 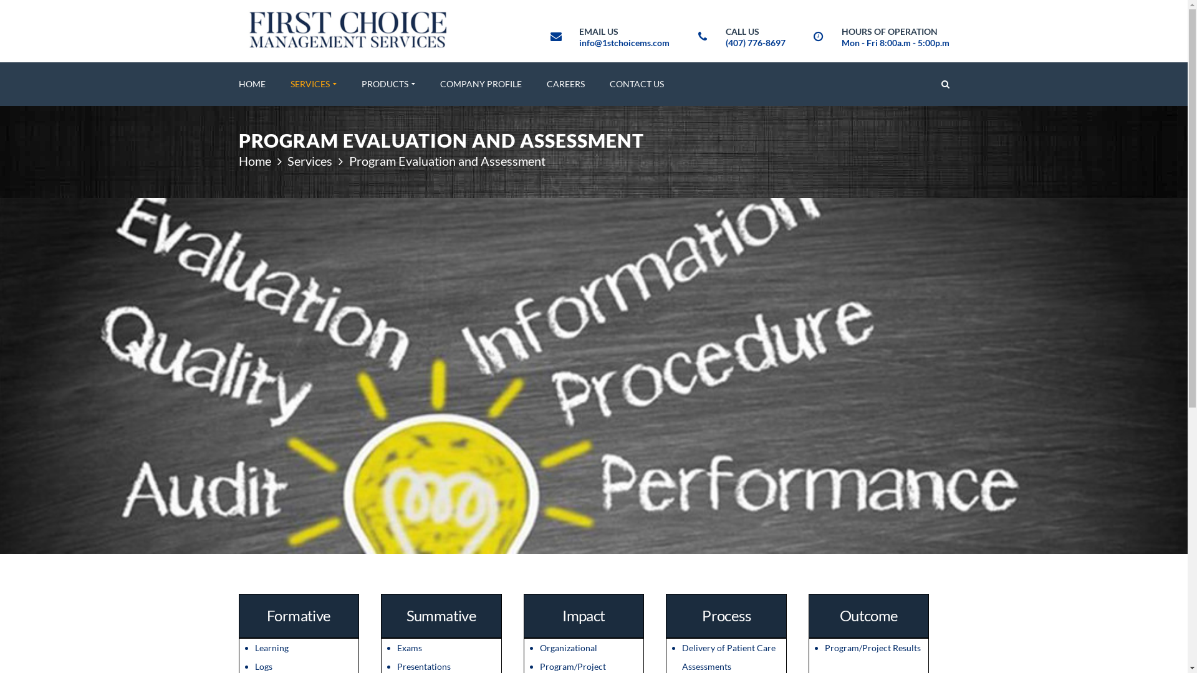 I want to click on PRODUCTS, so click(x=388, y=84).